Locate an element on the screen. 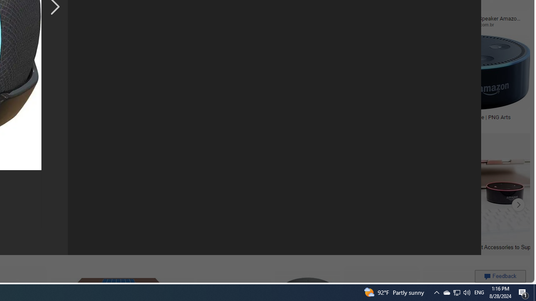 This screenshot has height=301, width=536. winmaec.com is located at coordinates (295, 24).